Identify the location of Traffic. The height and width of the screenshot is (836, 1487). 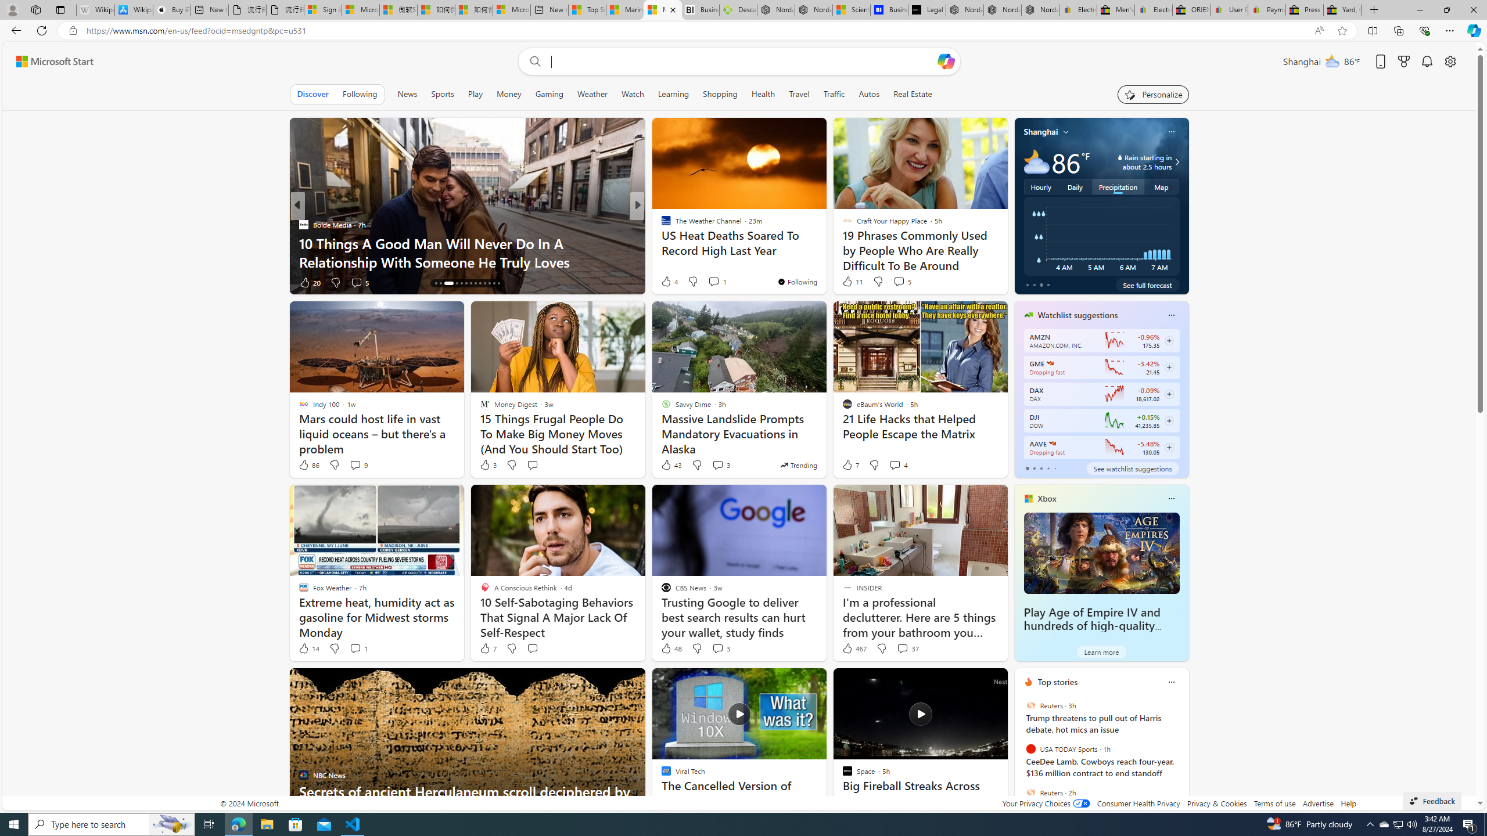
(834, 94).